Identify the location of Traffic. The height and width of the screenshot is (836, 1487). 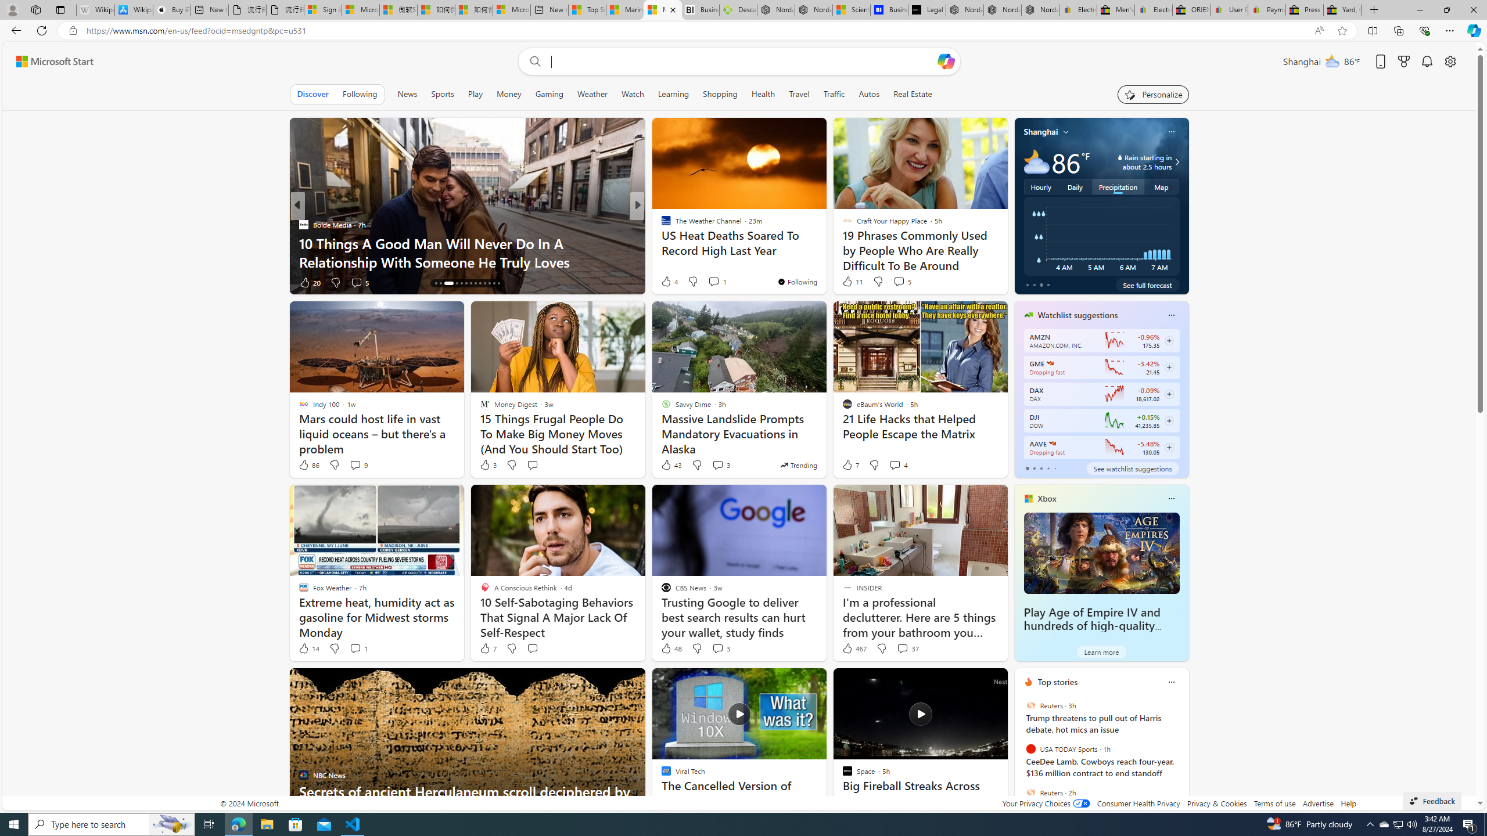
(834, 94).